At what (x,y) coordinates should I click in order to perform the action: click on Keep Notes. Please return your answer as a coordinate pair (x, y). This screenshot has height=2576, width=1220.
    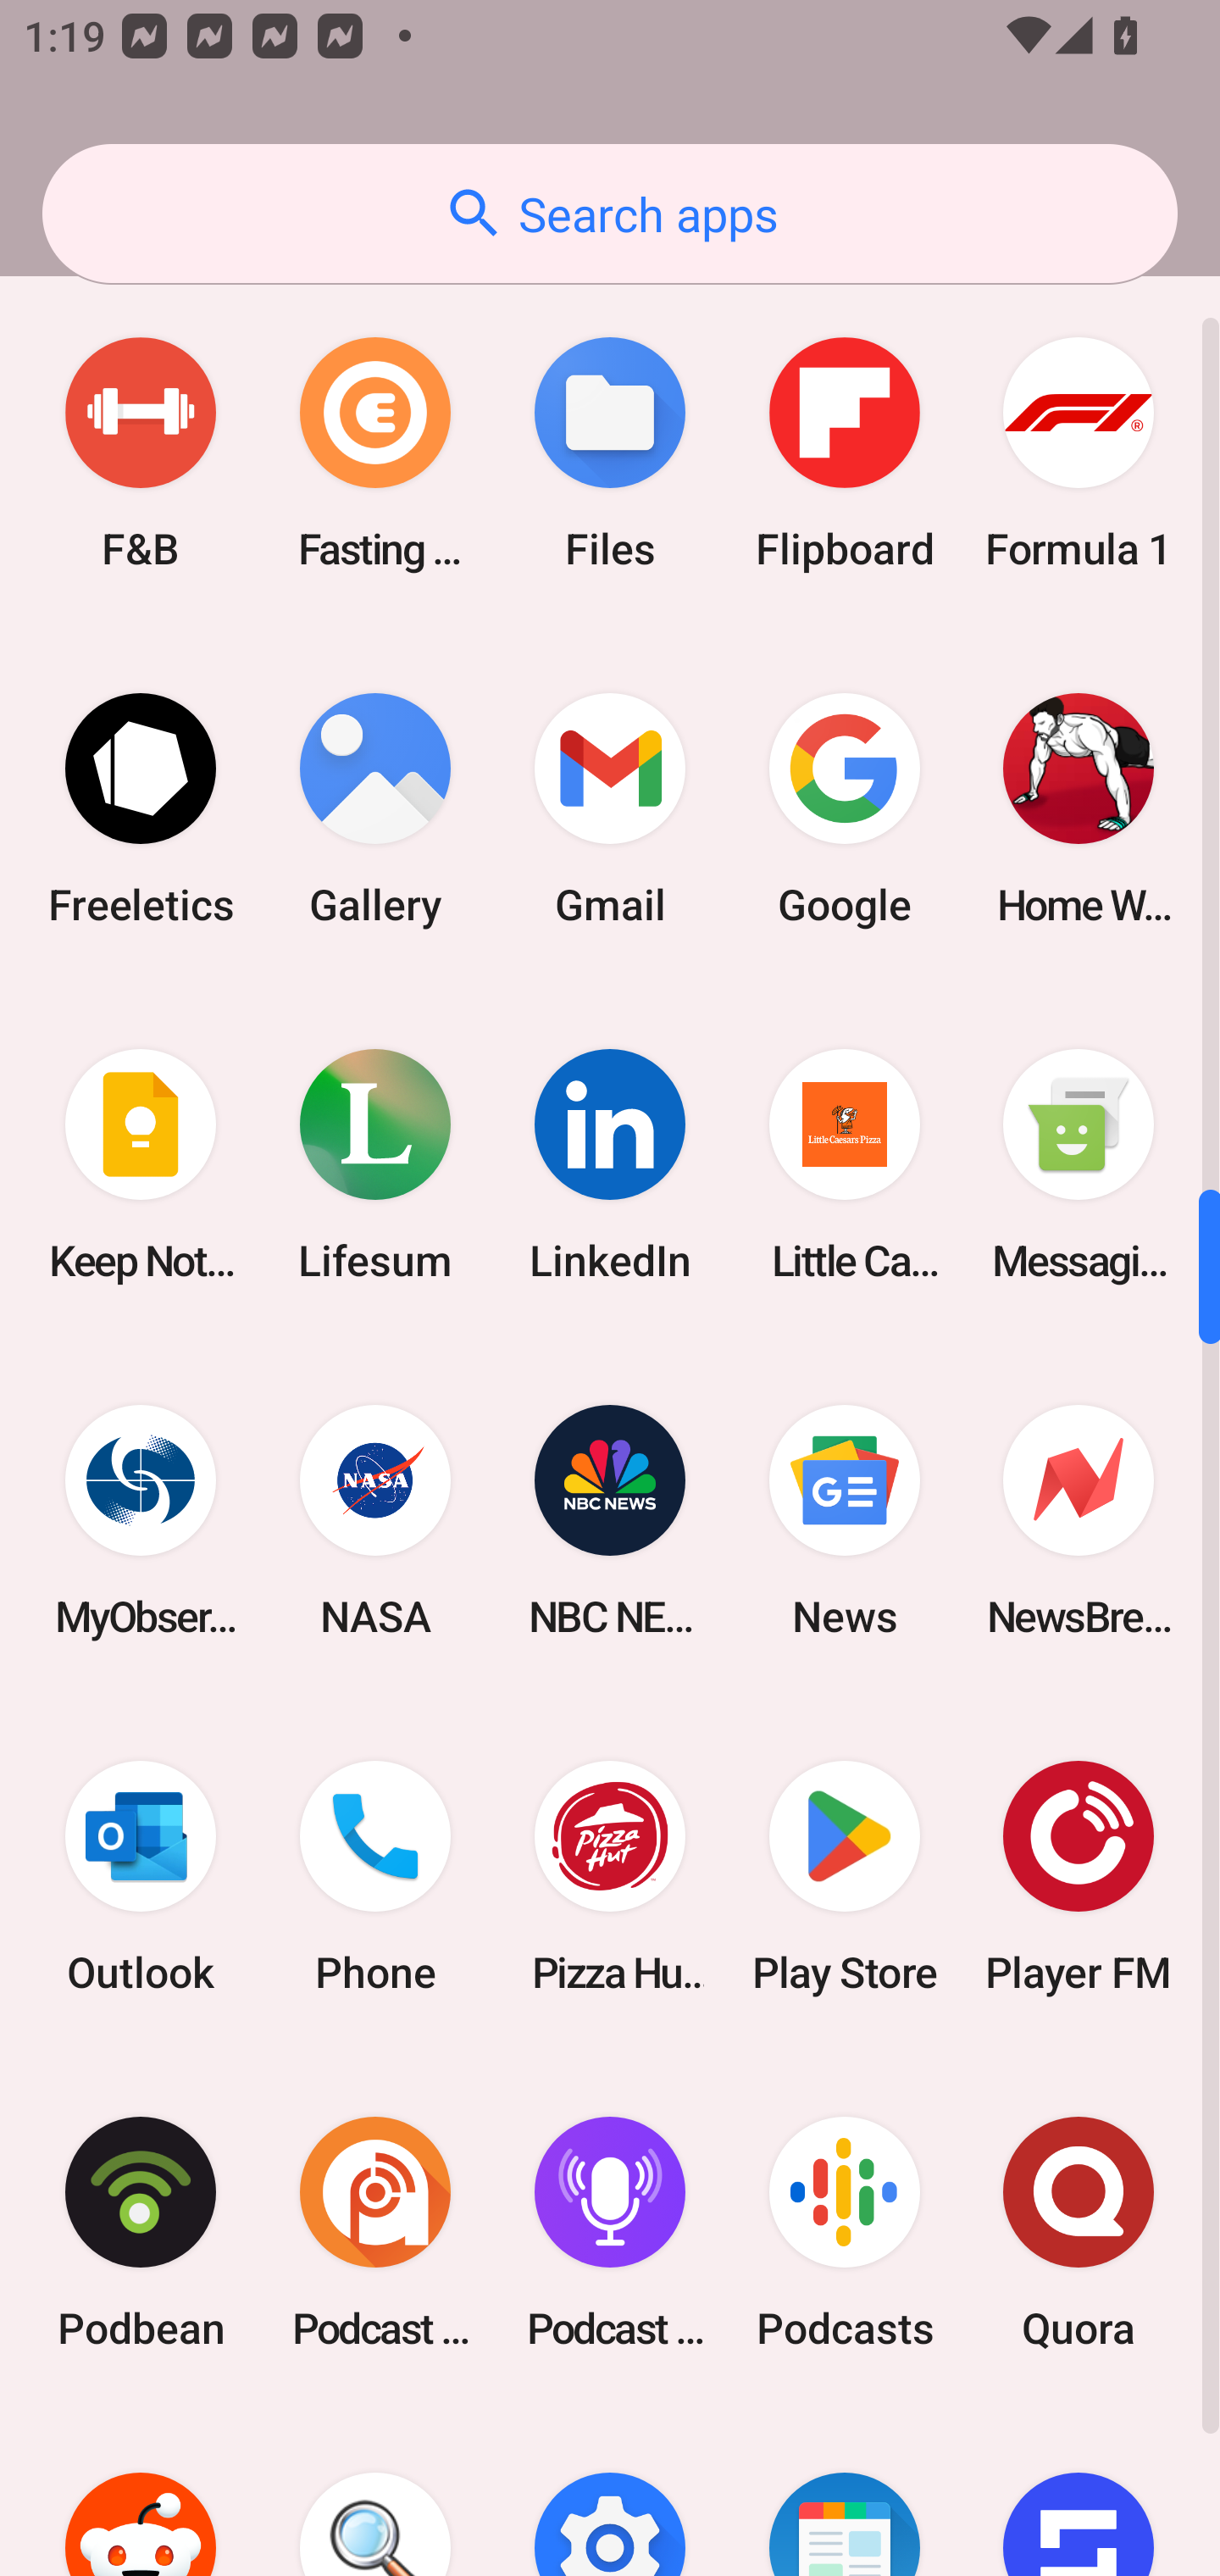
    Looking at the image, I should click on (141, 1164).